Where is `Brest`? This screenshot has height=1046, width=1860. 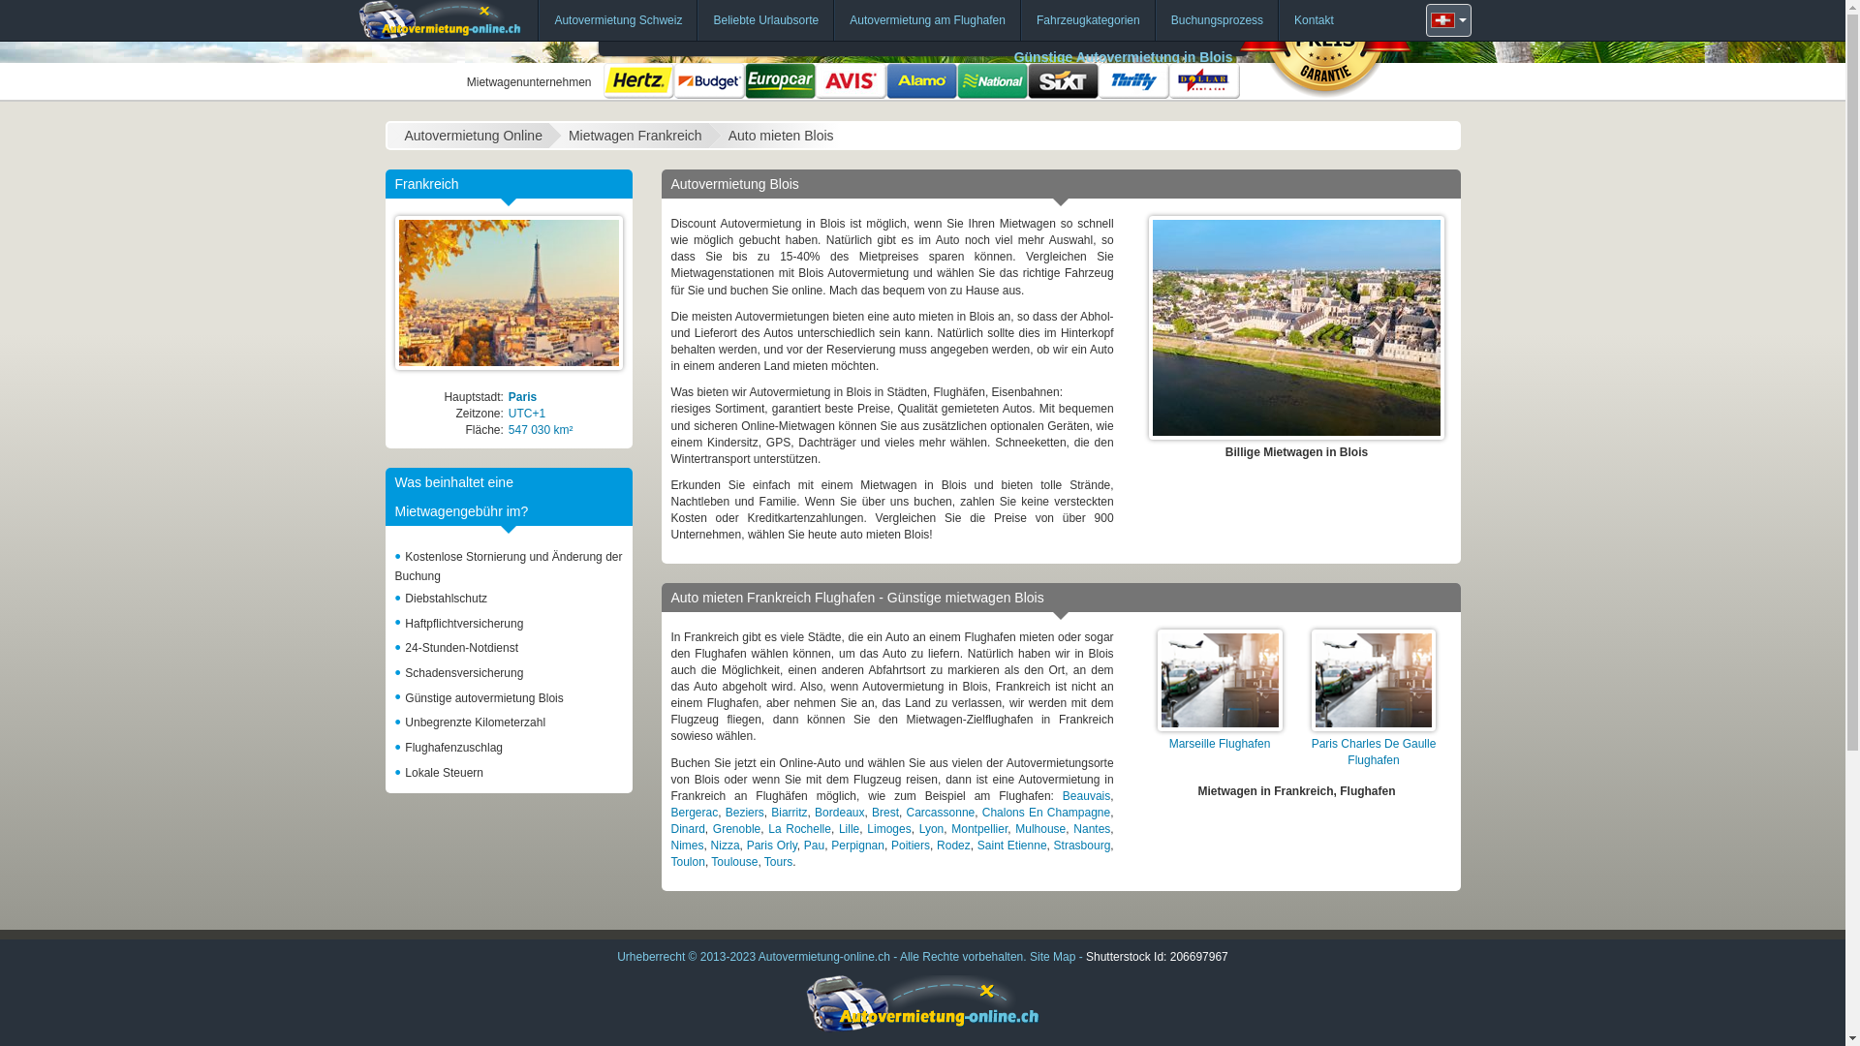
Brest is located at coordinates (885, 813).